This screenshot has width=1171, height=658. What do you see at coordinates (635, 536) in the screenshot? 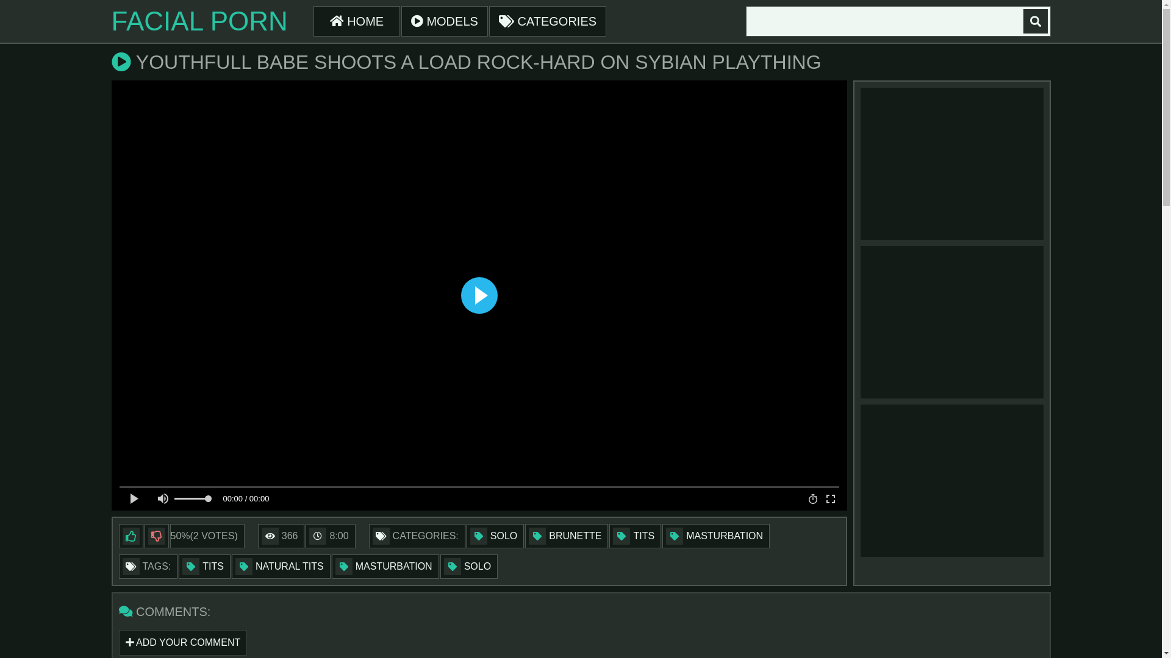
I see `TITS` at bounding box center [635, 536].